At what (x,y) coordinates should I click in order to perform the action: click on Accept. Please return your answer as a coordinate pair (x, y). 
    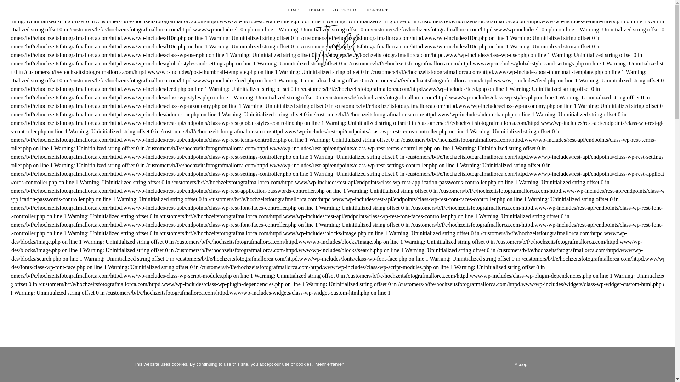
    Looking at the image, I should click on (522, 364).